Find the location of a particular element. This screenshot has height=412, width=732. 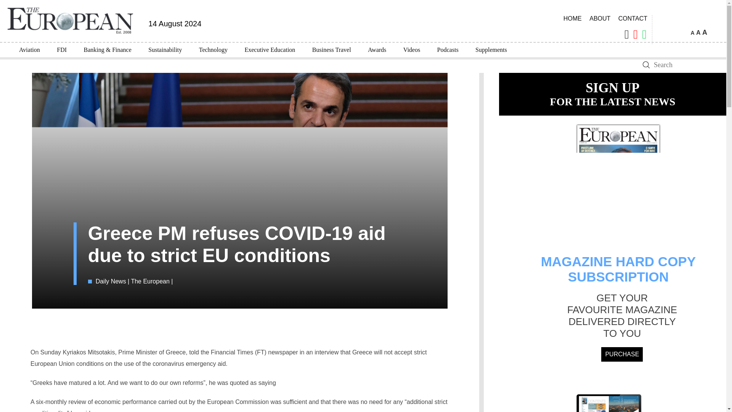

Business Travel is located at coordinates (331, 50).